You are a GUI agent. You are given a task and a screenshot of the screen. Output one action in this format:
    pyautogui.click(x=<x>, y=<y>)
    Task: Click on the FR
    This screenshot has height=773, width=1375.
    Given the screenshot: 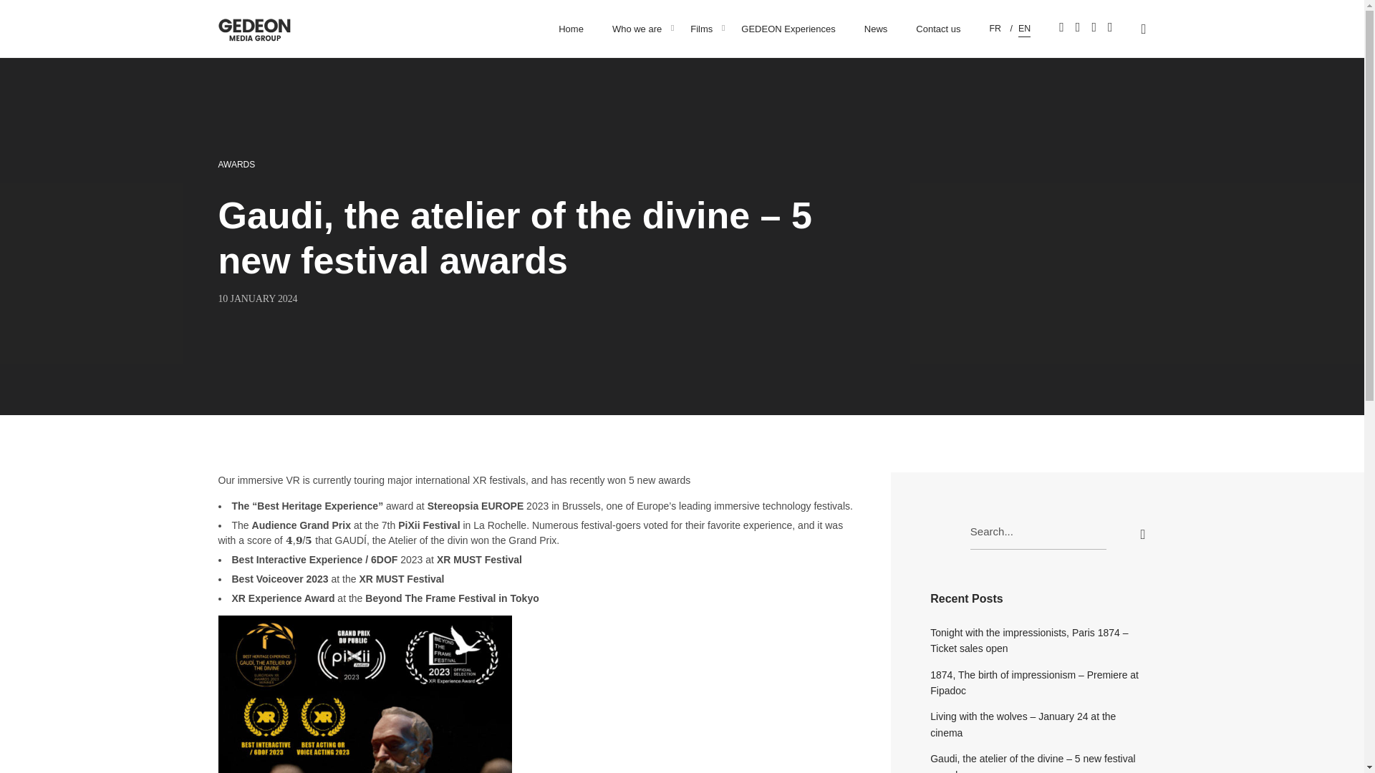 What is the action you would take?
    pyautogui.click(x=994, y=29)
    